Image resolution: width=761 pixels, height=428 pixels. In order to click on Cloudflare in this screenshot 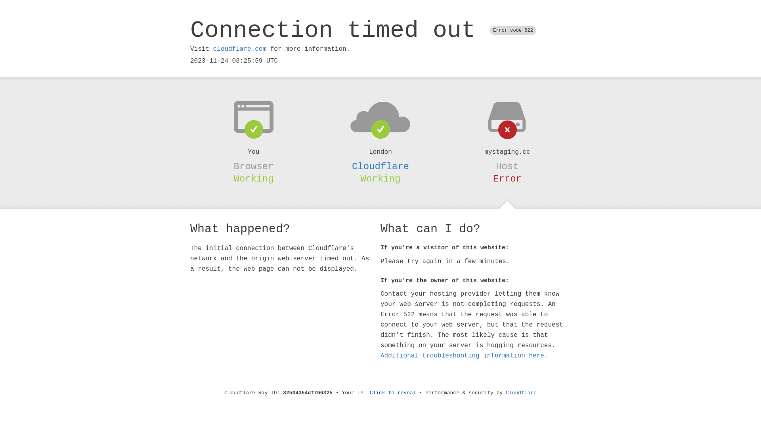, I will do `click(521, 393)`.